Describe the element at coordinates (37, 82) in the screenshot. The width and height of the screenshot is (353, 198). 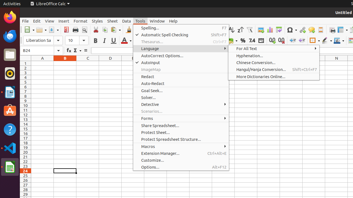
I see `IsaHelpMain.desktop` at that location.